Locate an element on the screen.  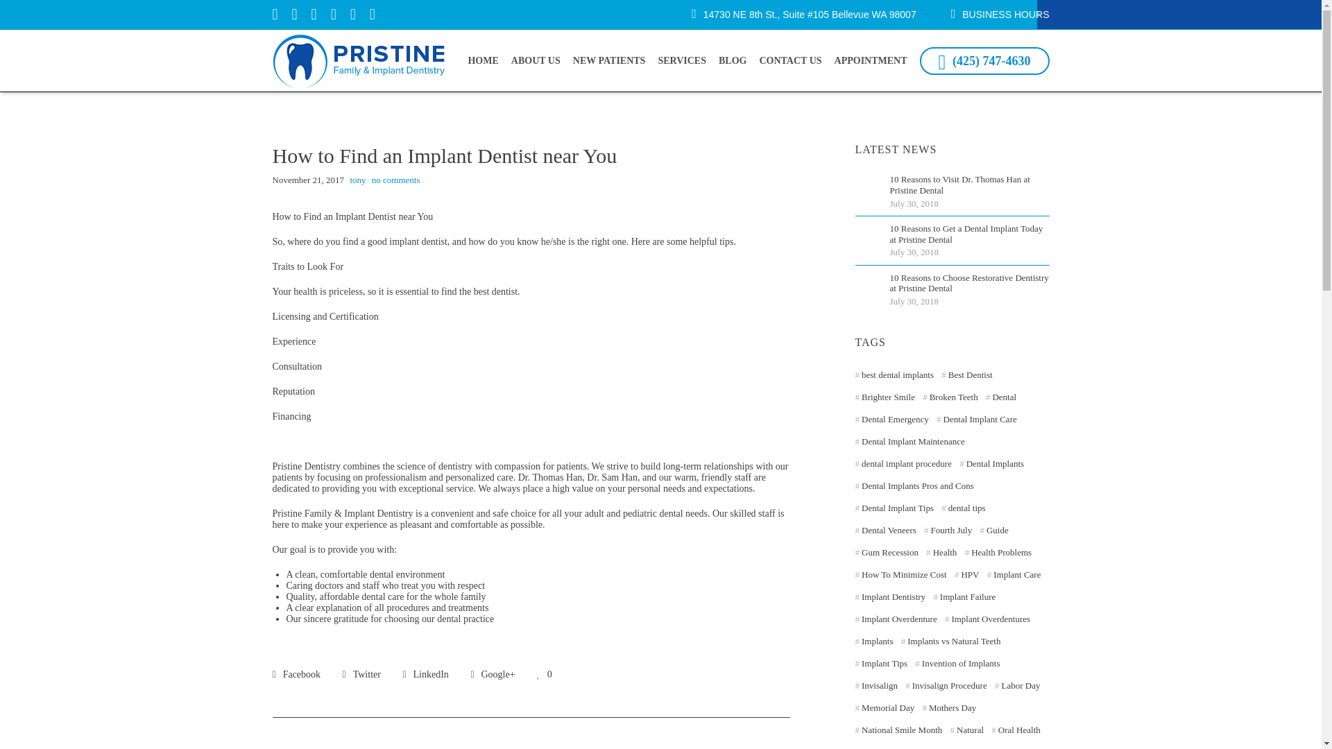
ABOUT US is located at coordinates (536, 61).